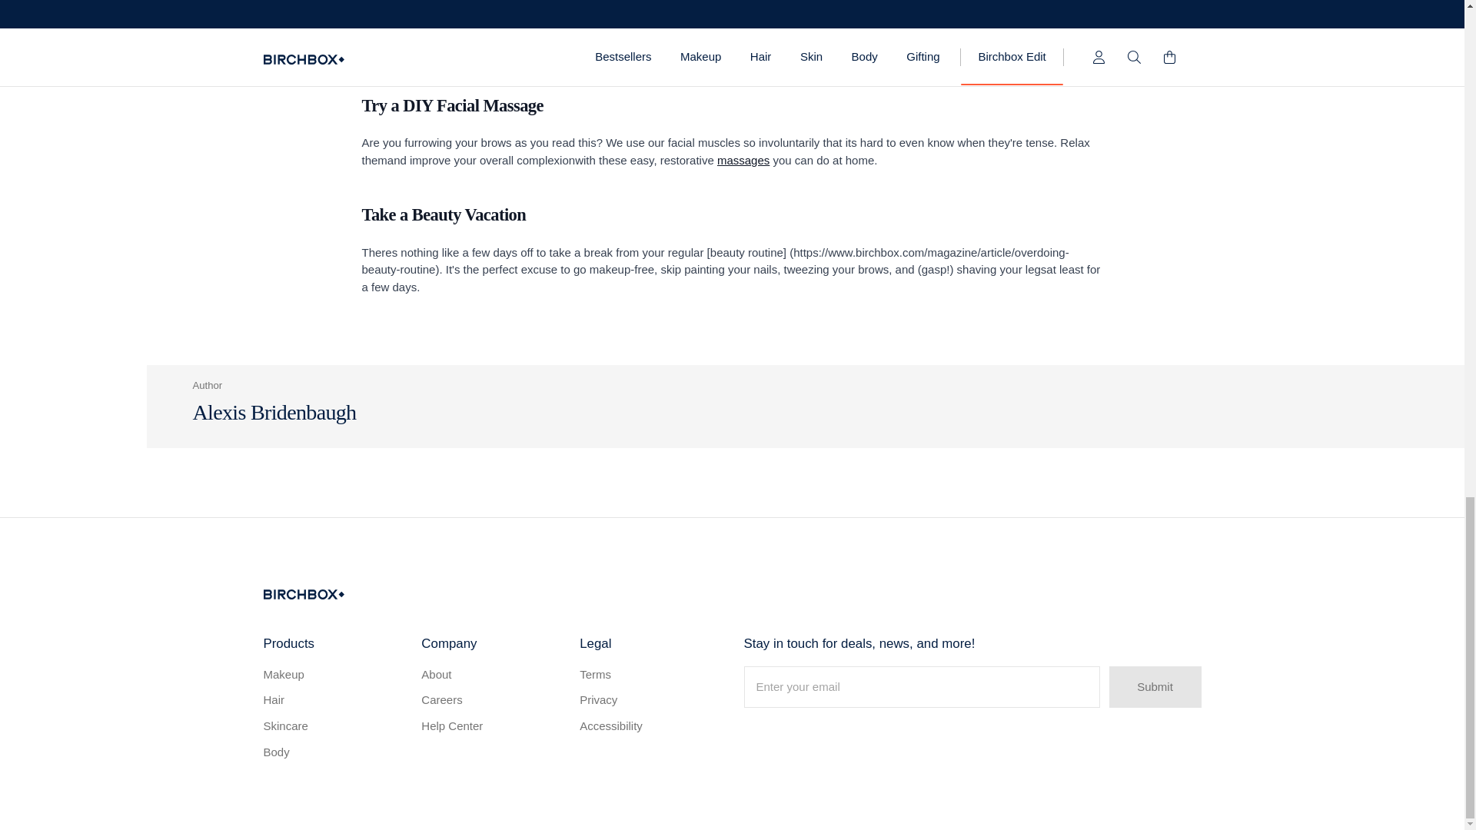 The width and height of the screenshot is (1476, 830). I want to click on Birchbox, so click(303, 593).